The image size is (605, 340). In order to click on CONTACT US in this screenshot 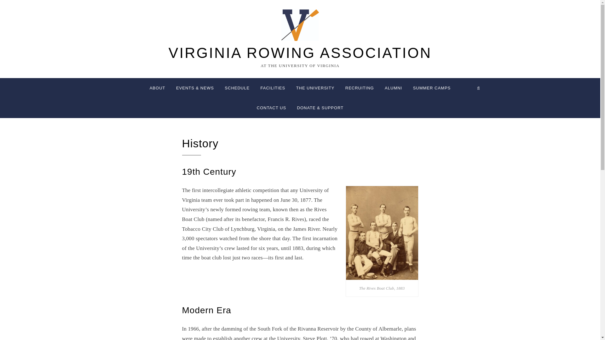, I will do `click(272, 108)`.